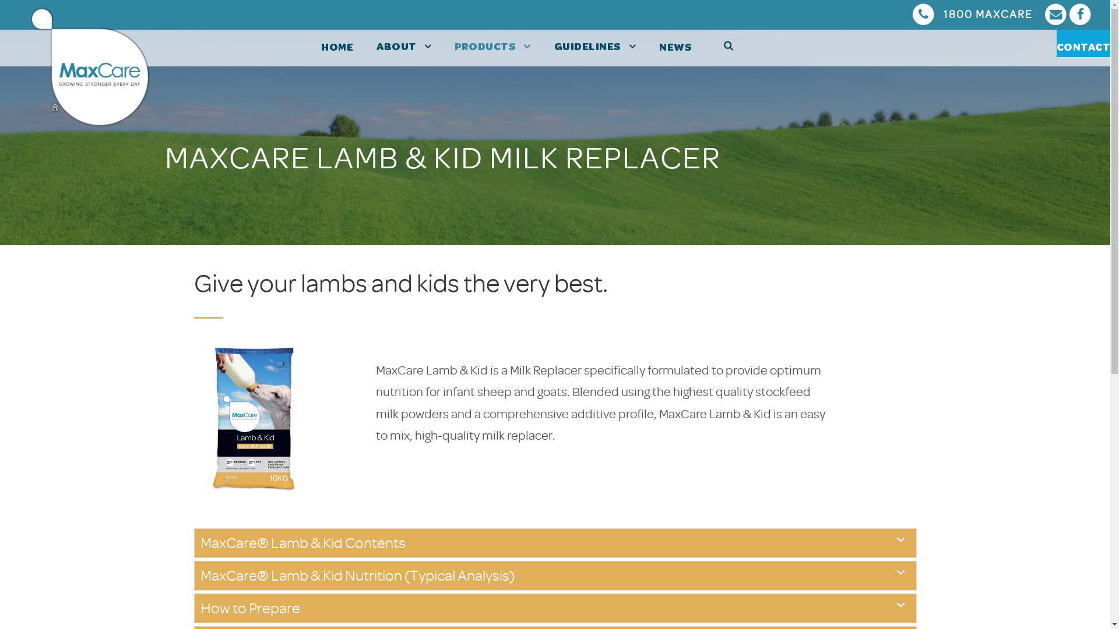 Image resolution: width=1119 pixels, height=629 pixels. Describe the element at coordinates (977, 14) in the screenshot. I see `1800 MAXCARE` at that location.